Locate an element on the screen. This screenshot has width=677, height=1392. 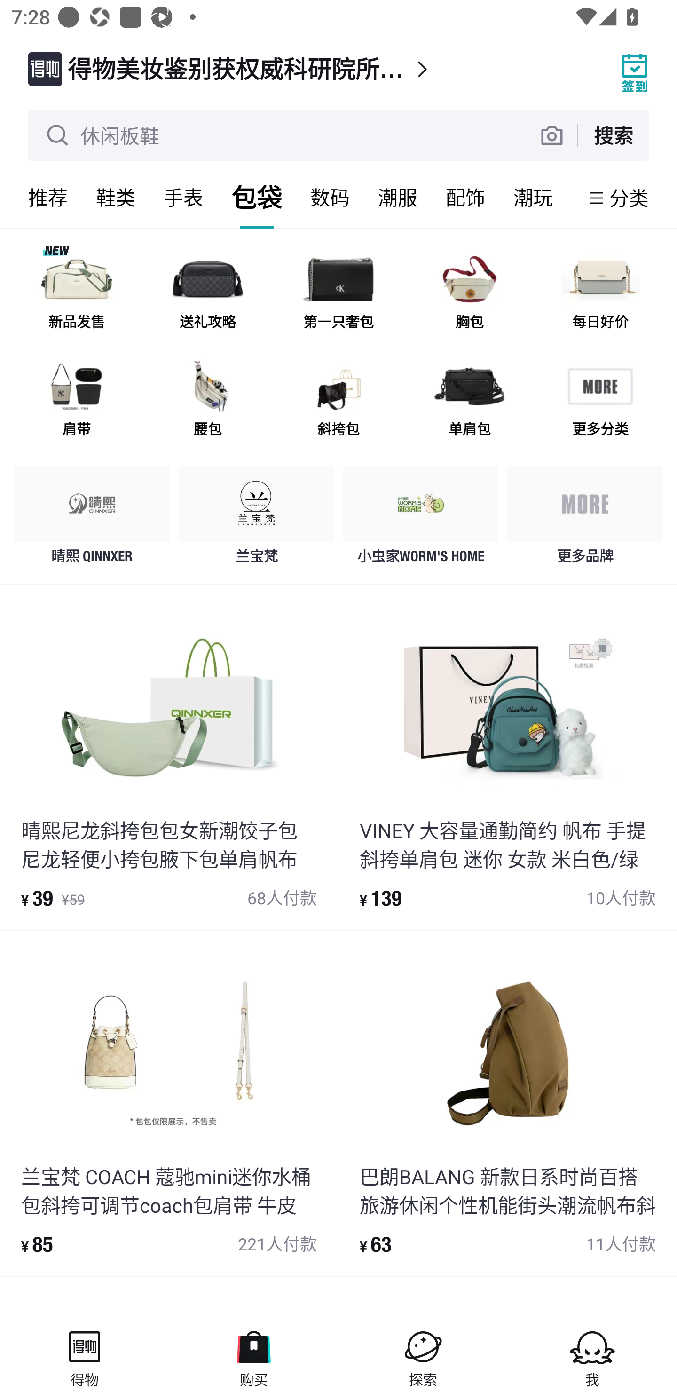
送礼攻略 is located at coordinates (207, 293).